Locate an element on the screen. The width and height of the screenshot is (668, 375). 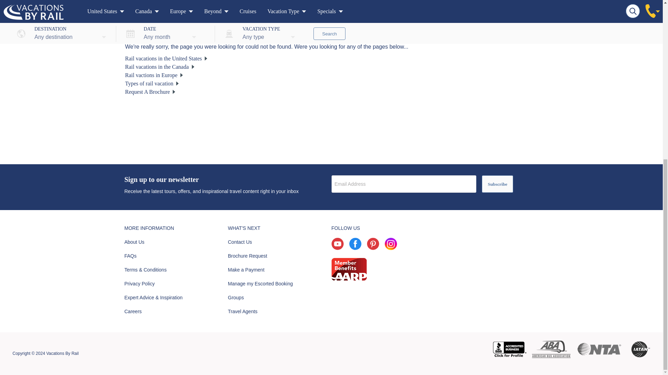
Rail vactions in Europe is located at coordinates (154, 75).